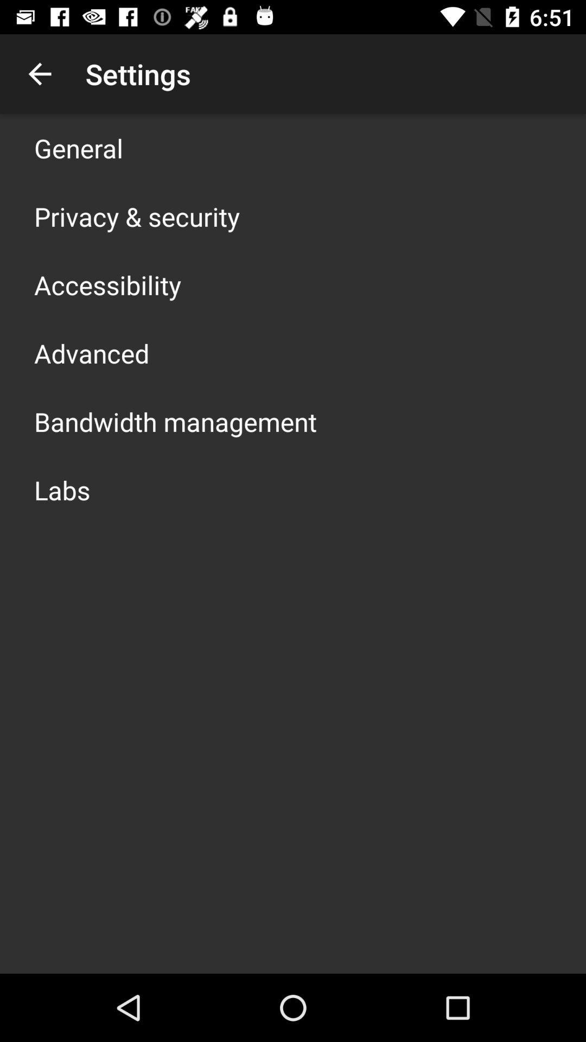 The image size is (586, 1042). Describe the element at coordinates (92, 353) in the screenshot. I see `choose the item below the accessibility` at that location.